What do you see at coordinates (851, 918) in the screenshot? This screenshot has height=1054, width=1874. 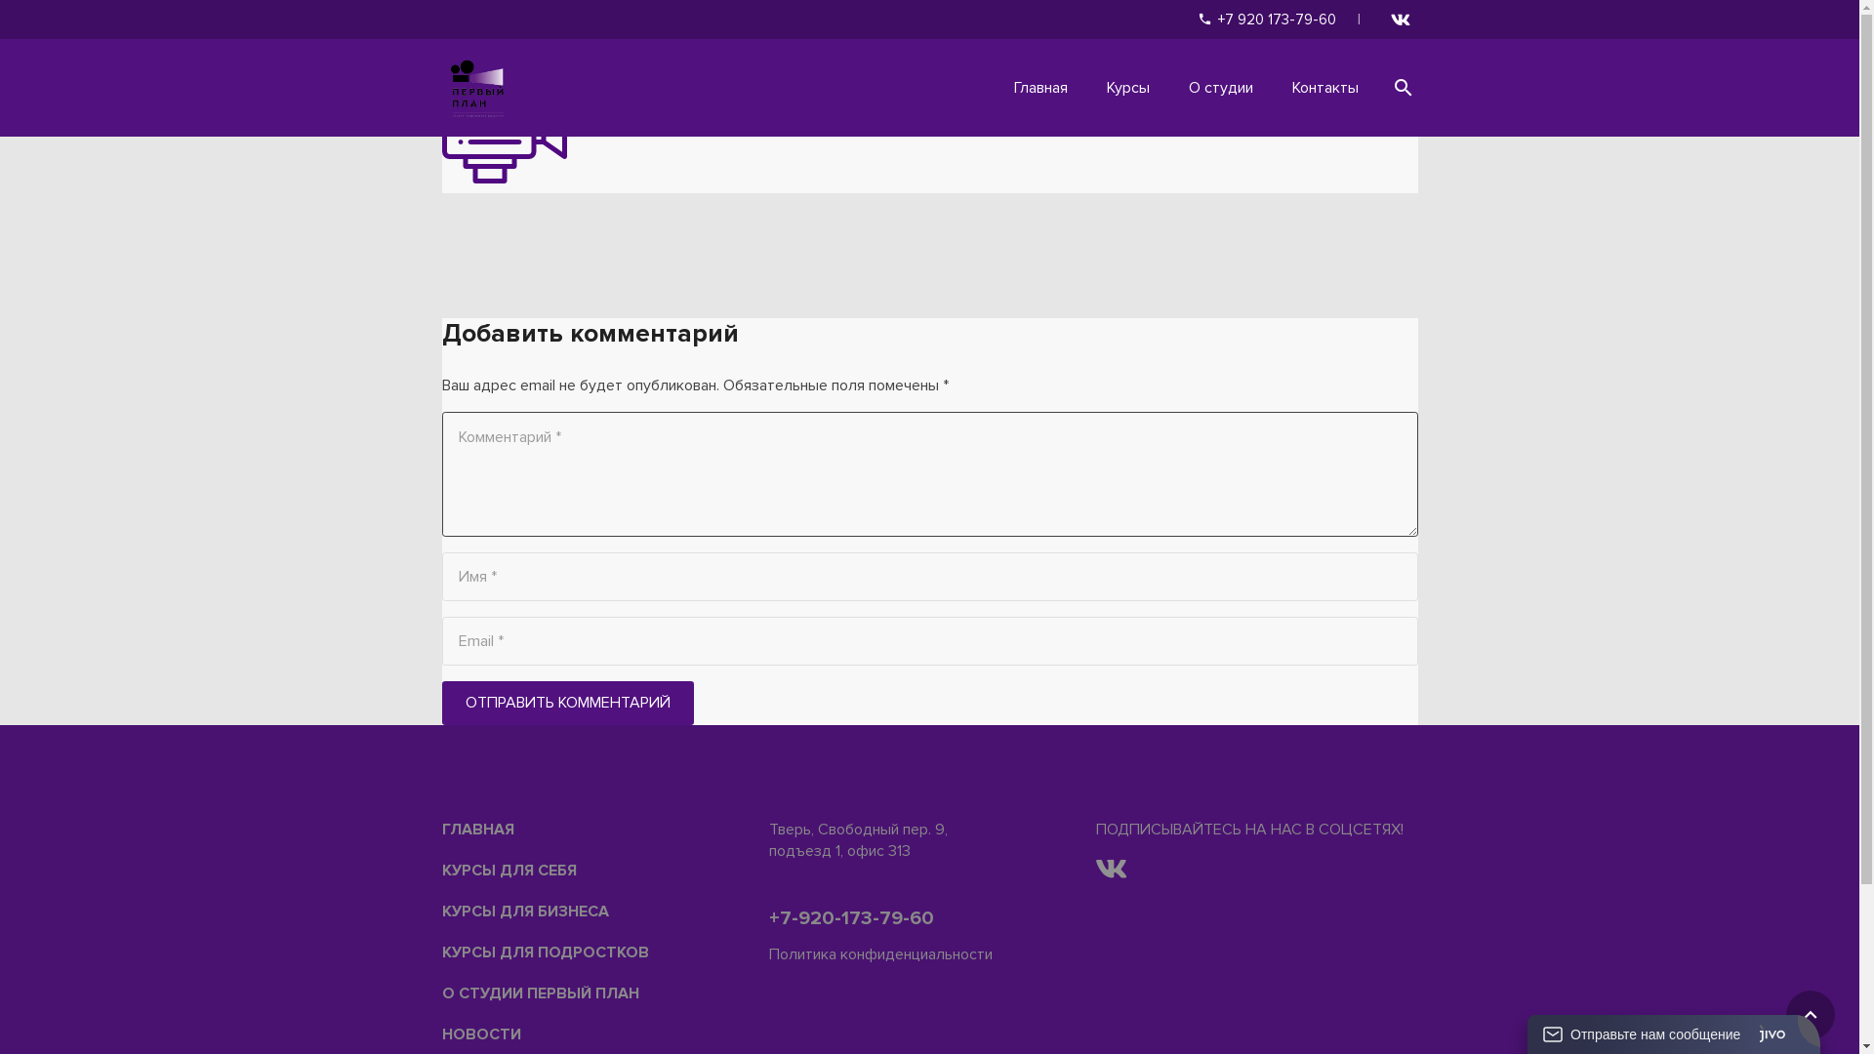 I see `+7-920-173-79-60` at bounding box center [851, 918].